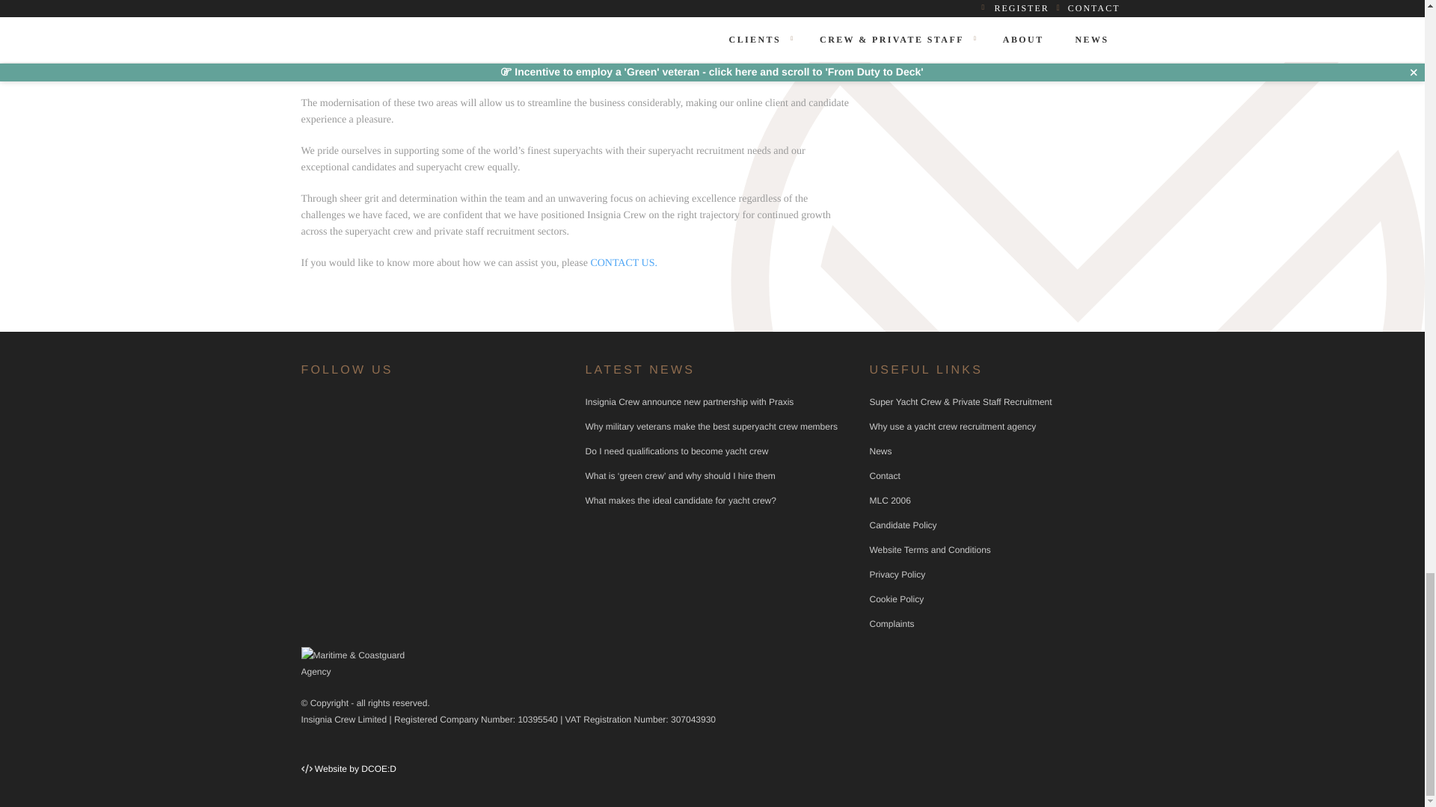 The image size is (1436, 807). What do you see at coordinates (711, 426) in the screenshot?
I see `Why military veterans make the best superyacht crew members` at bounding box center [711, 426].